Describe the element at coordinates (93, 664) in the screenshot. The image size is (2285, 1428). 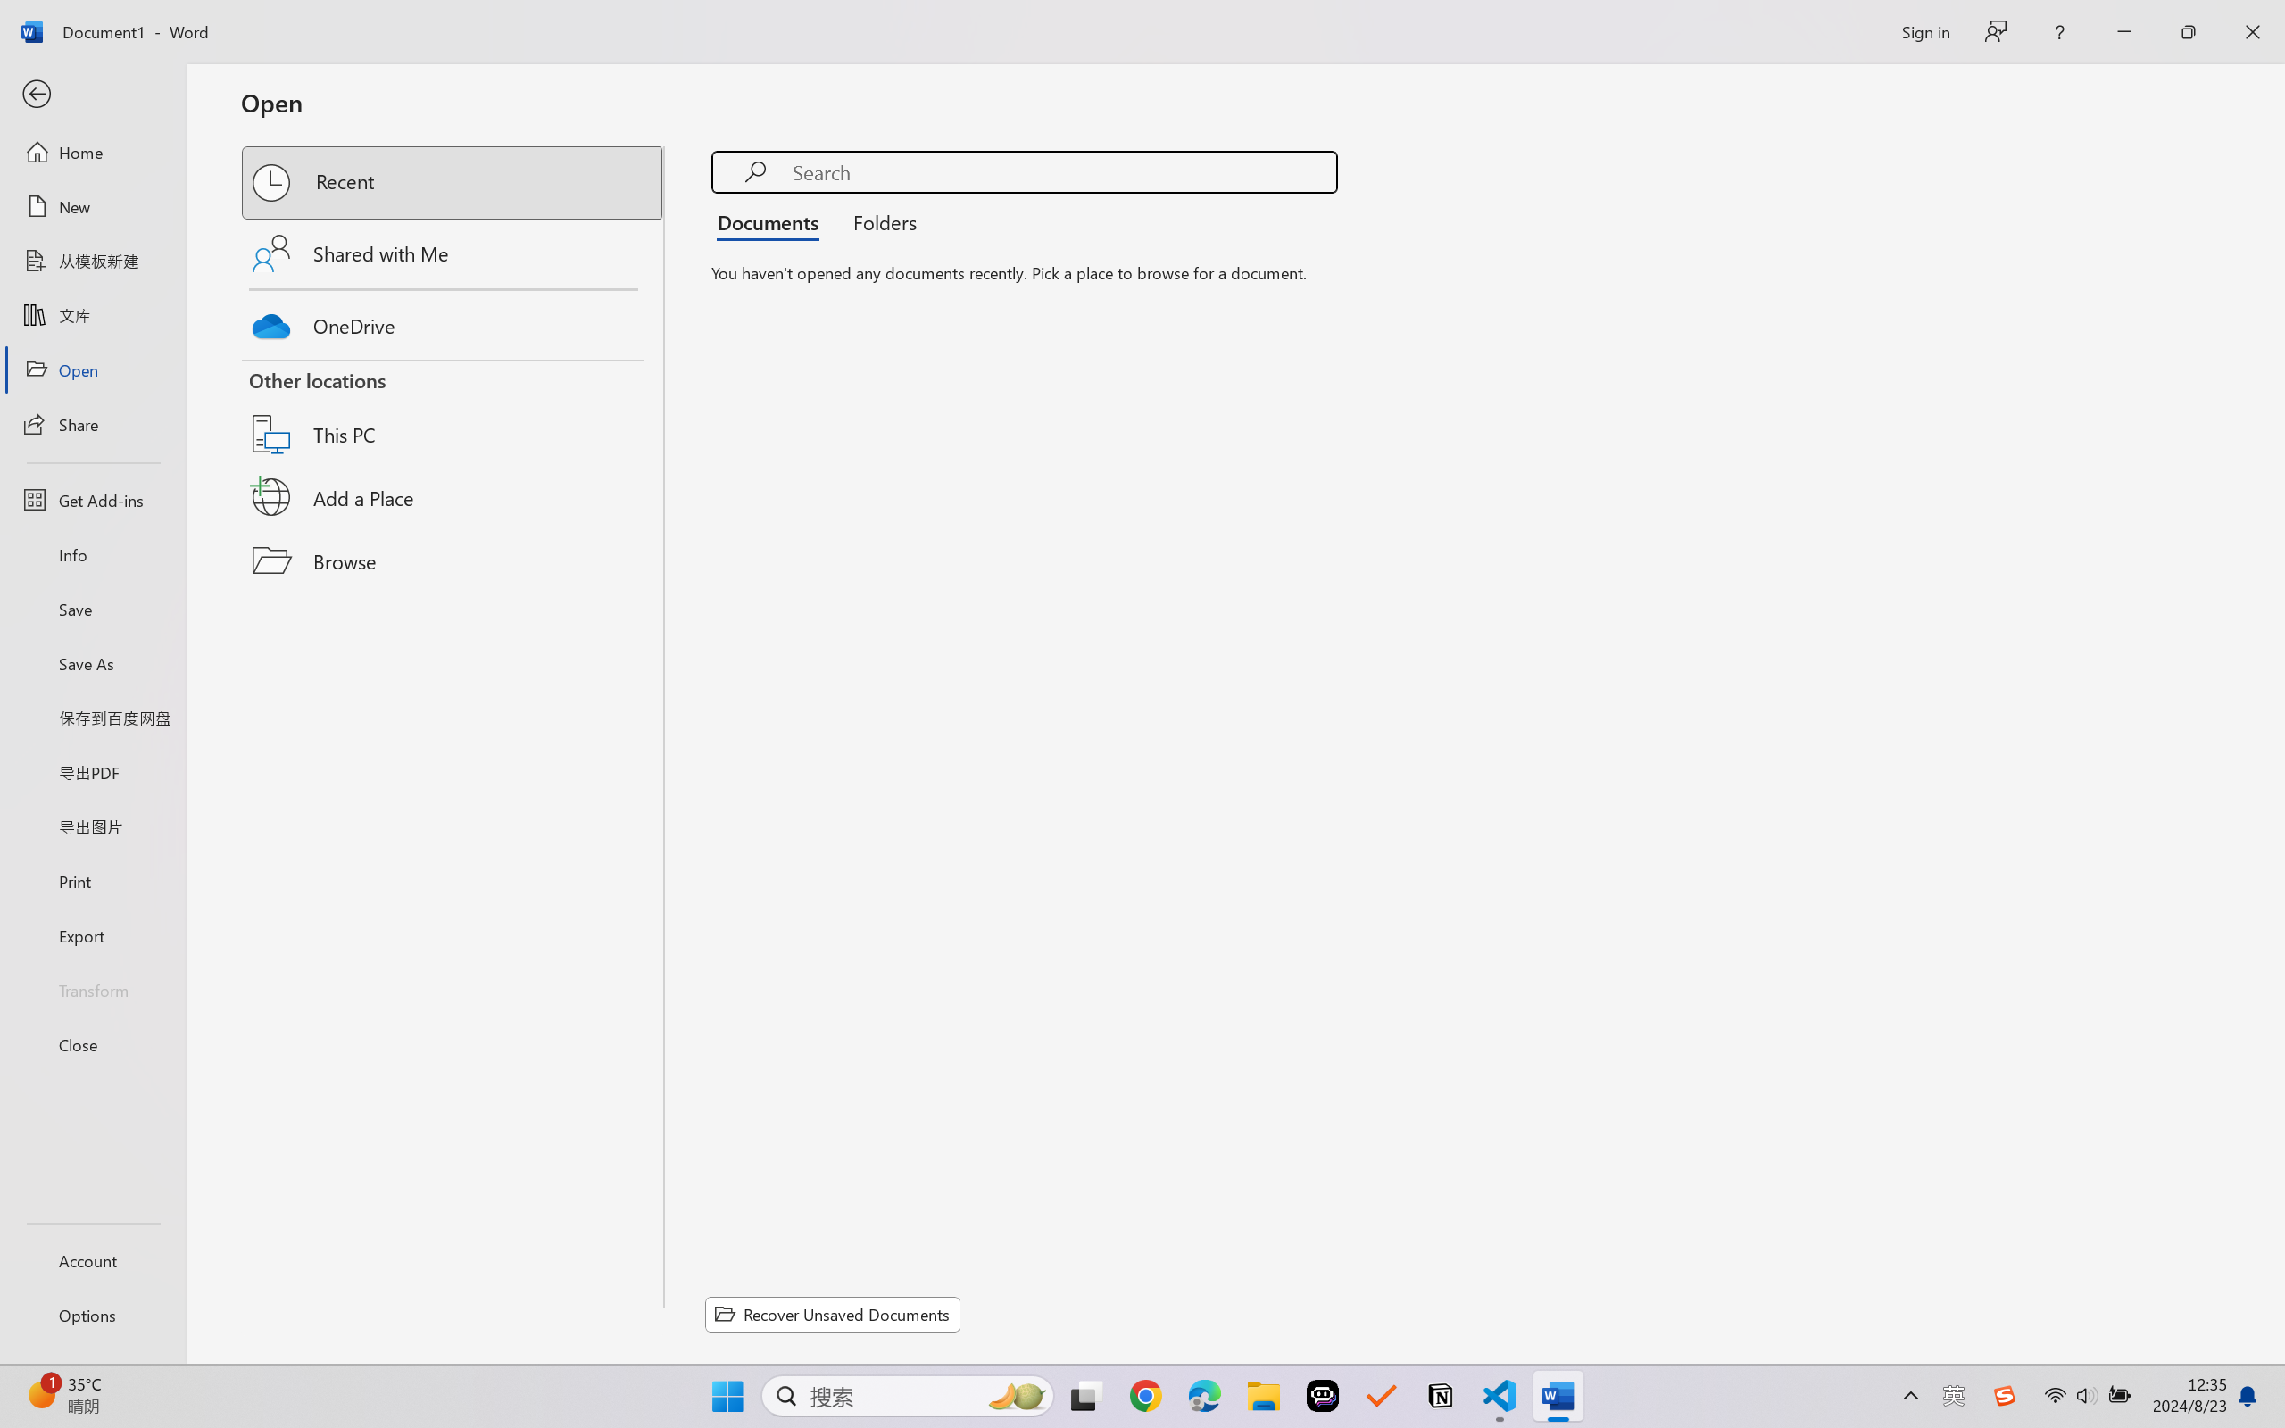
I see `Save As` at that location.